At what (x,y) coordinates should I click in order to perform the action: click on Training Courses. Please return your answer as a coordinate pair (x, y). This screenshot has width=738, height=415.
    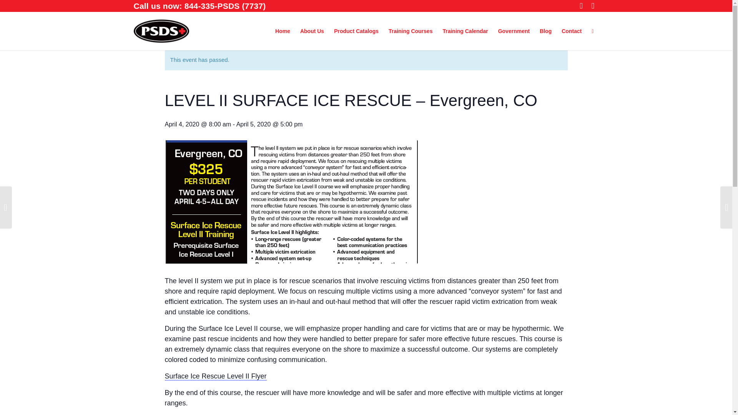
    Looking at the image, I should click on (411, 31).